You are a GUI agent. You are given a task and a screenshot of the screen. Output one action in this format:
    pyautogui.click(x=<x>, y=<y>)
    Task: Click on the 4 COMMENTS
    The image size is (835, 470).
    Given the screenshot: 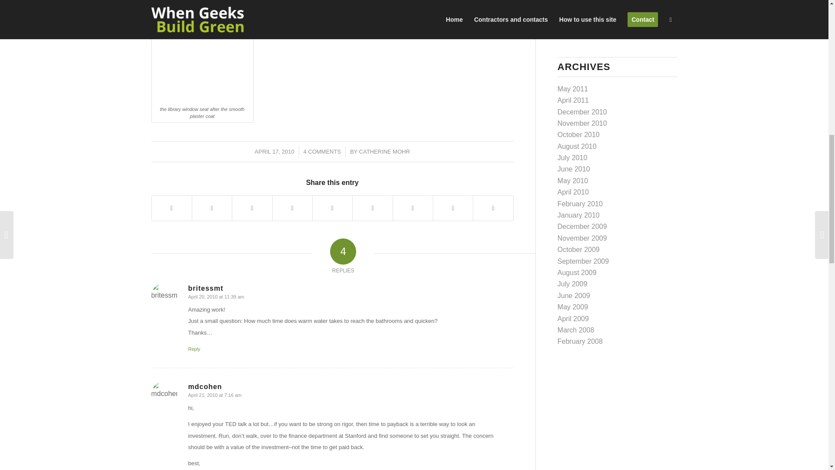 What is the action you would take?
    pyautogui.click(x=322, y=151)
    